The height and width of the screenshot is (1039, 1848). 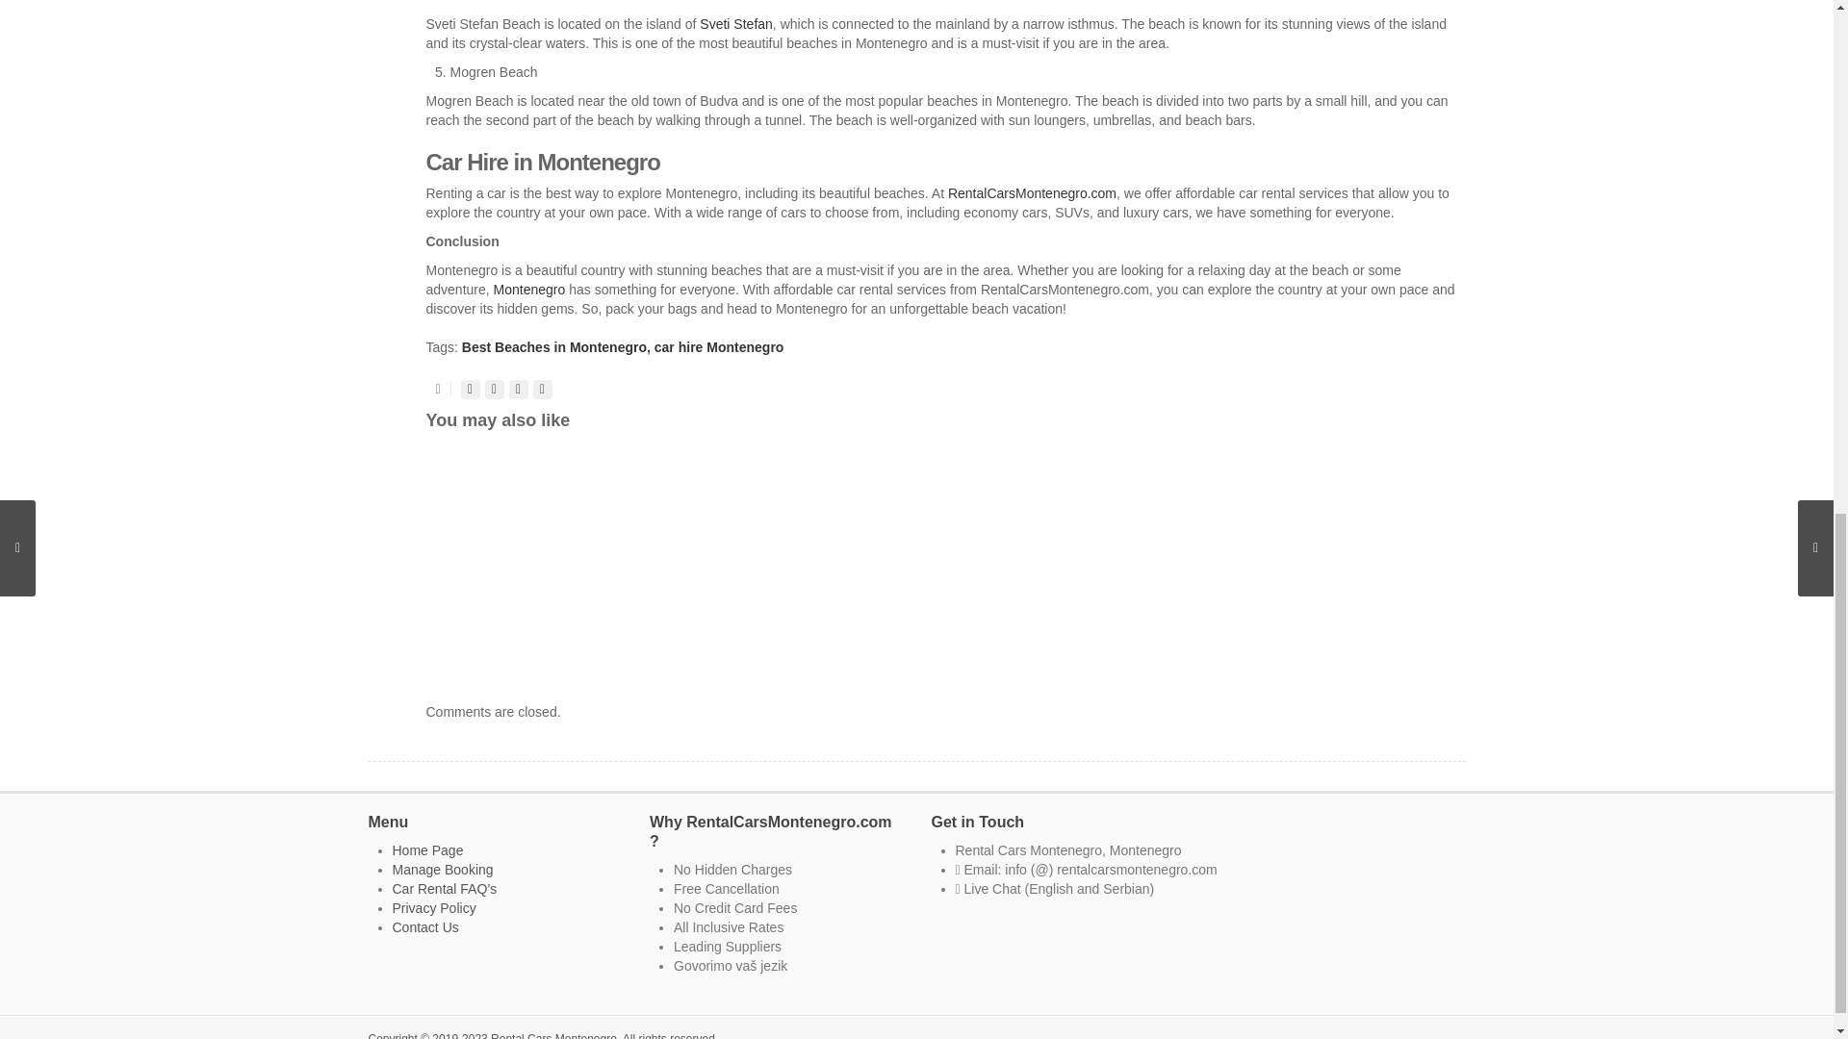 What do you see at coordinates (470, 389) in the screenshot?
I see `Twitter` at bounding box center [470, 389].